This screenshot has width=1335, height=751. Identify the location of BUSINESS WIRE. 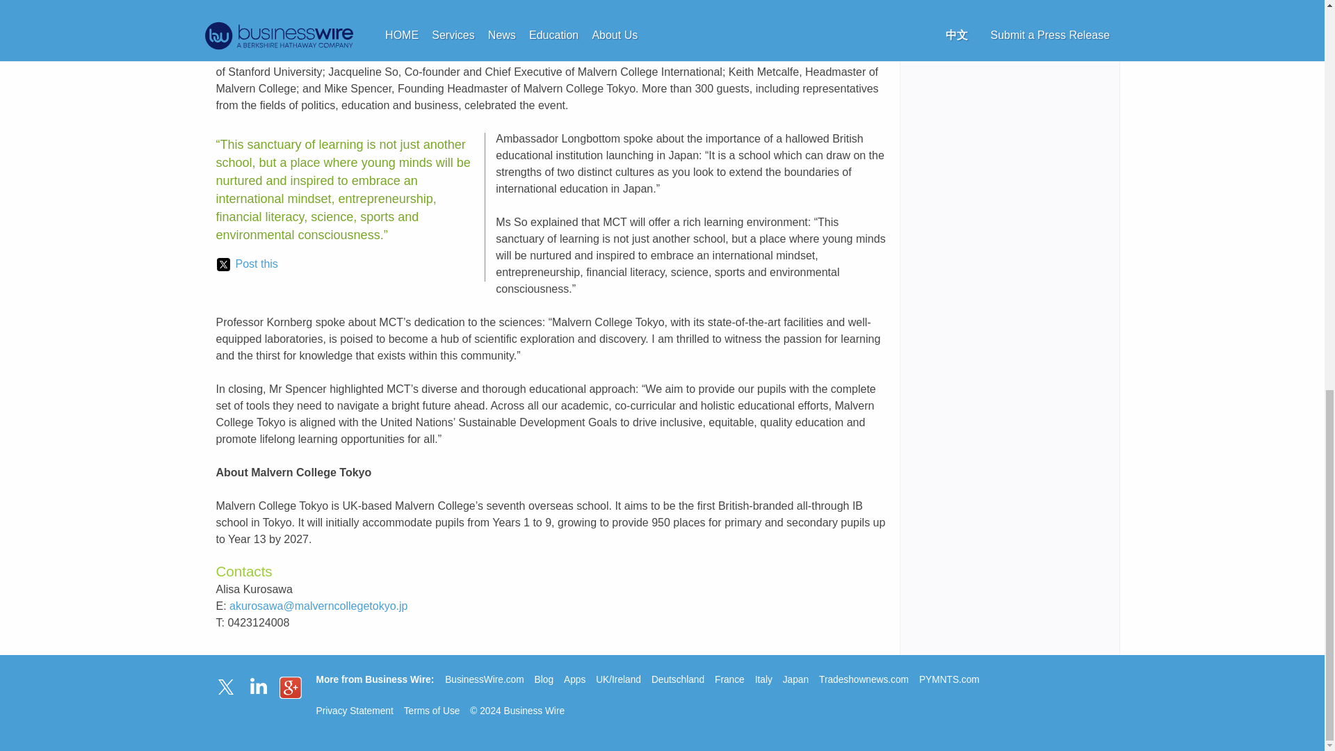
(309, 21).